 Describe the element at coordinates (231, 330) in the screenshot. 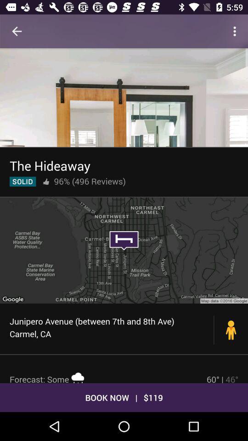

I see `turn off the icon next to the junipero avenue between` at that location.